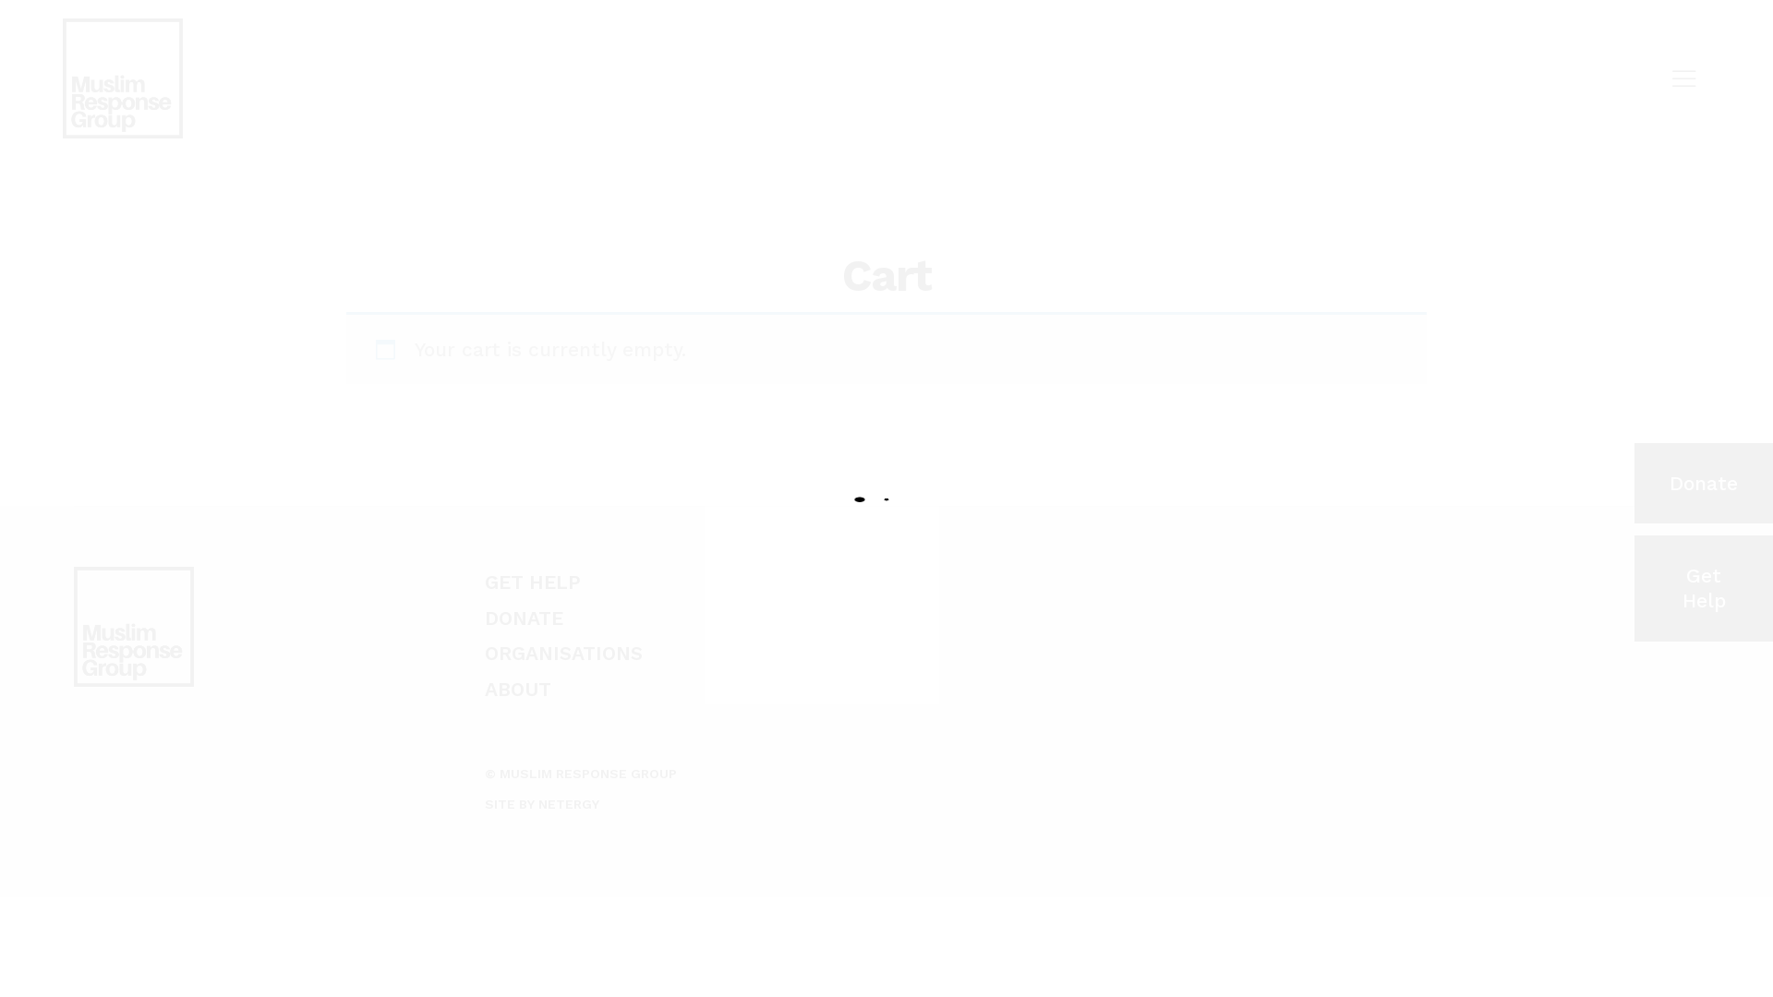 The image size is (1773, 997). Describe the element at coordinates (1704, 589) in the screenshot. I see `Get Help` at that location.